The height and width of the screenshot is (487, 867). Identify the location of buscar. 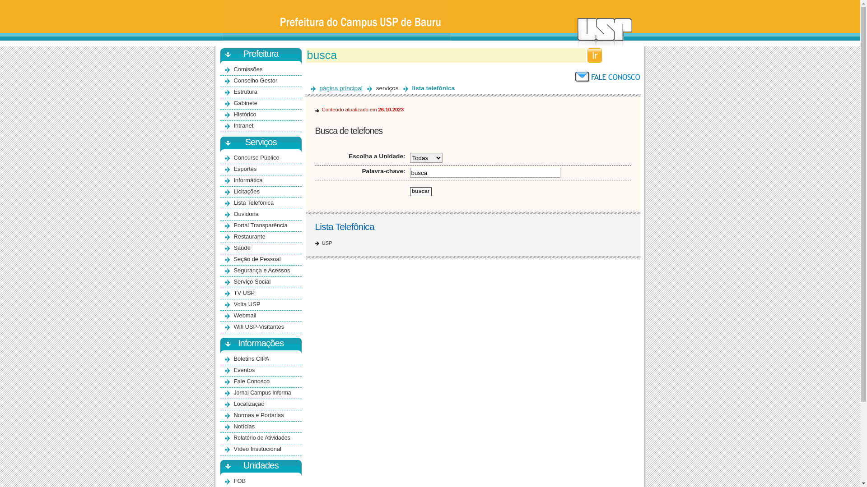
(421, 192).